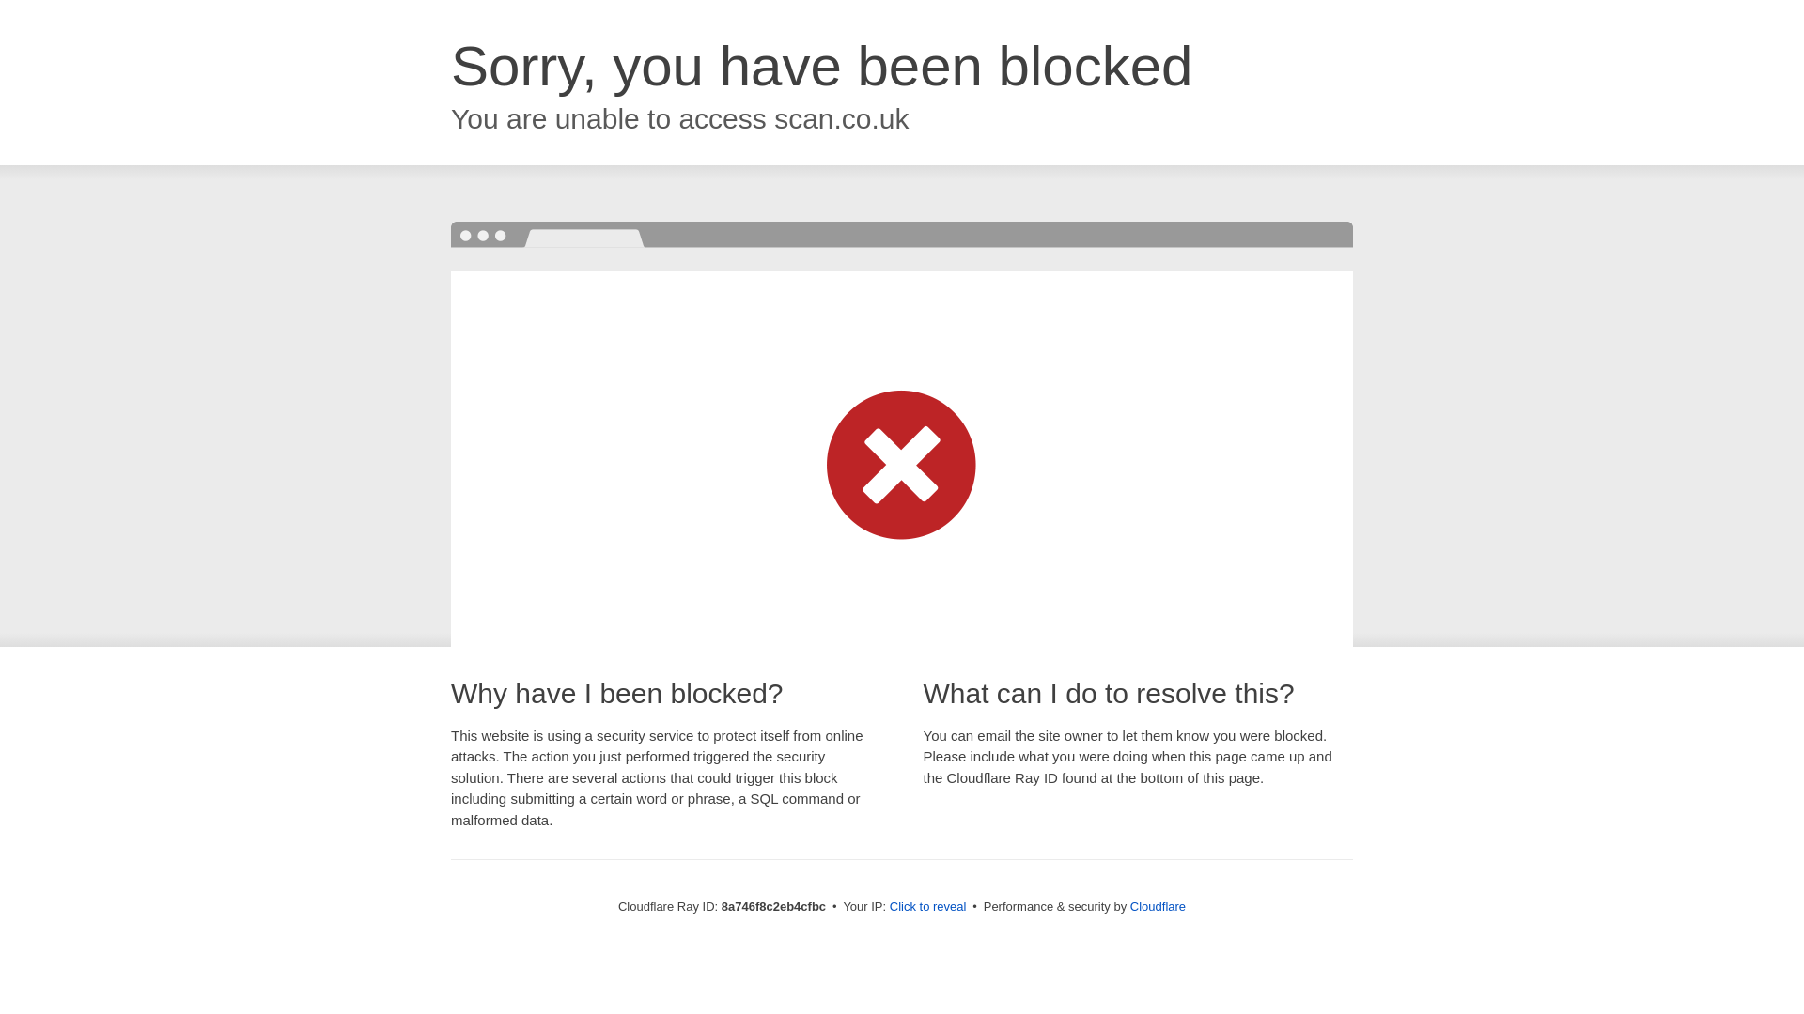 This screenshot has width=1804, height=1014. I want to click on Click to reveal, so click(928, 907).